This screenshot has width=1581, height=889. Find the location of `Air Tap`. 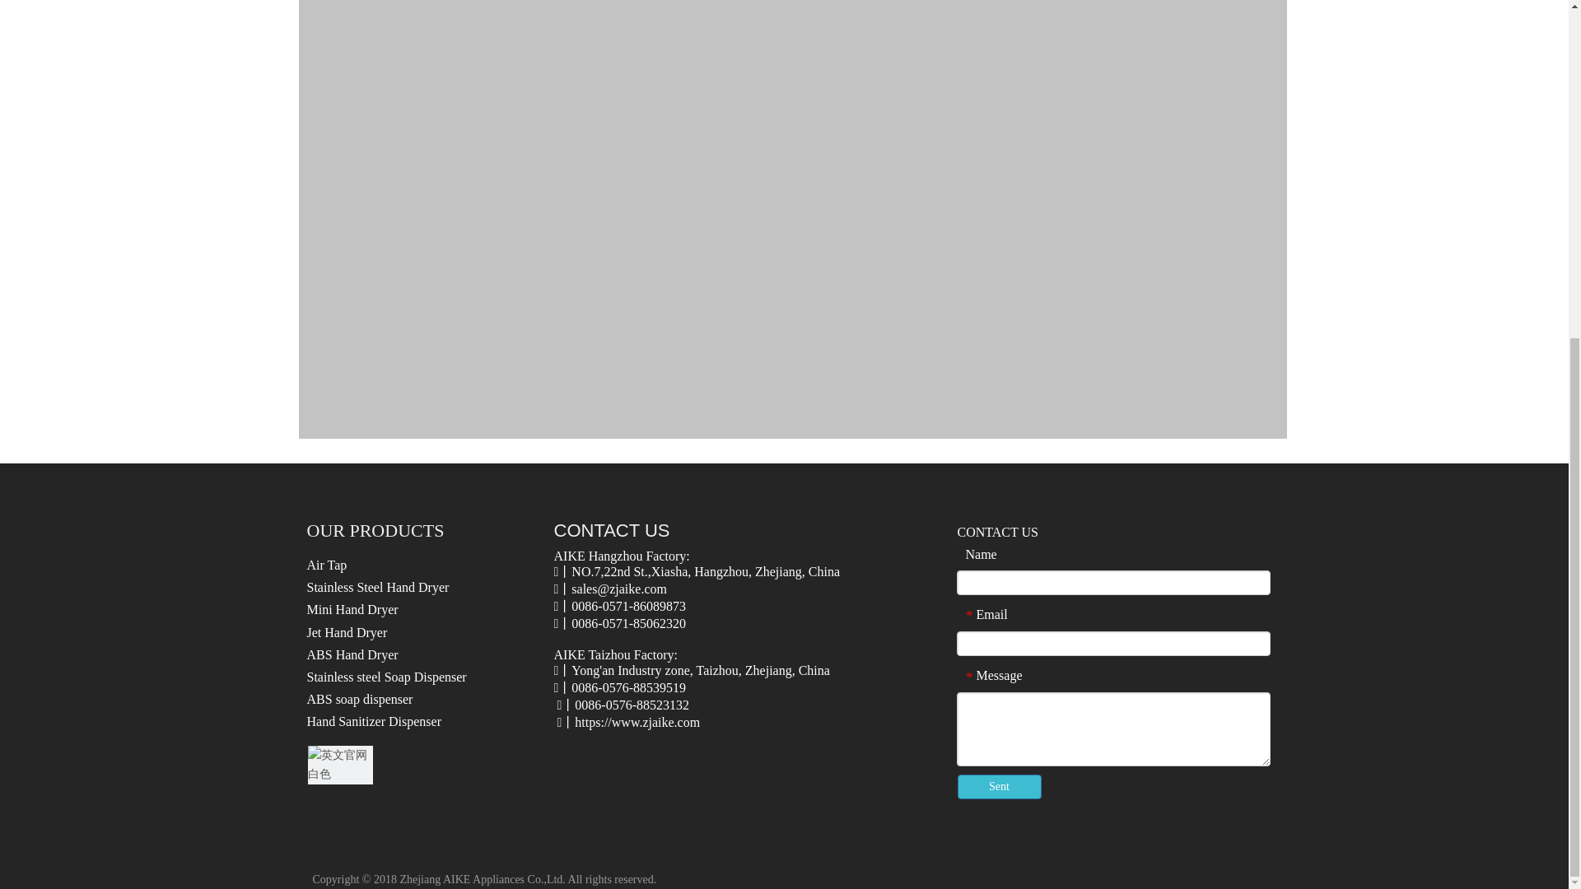

Air Tap is located at coordinates (326, 565).